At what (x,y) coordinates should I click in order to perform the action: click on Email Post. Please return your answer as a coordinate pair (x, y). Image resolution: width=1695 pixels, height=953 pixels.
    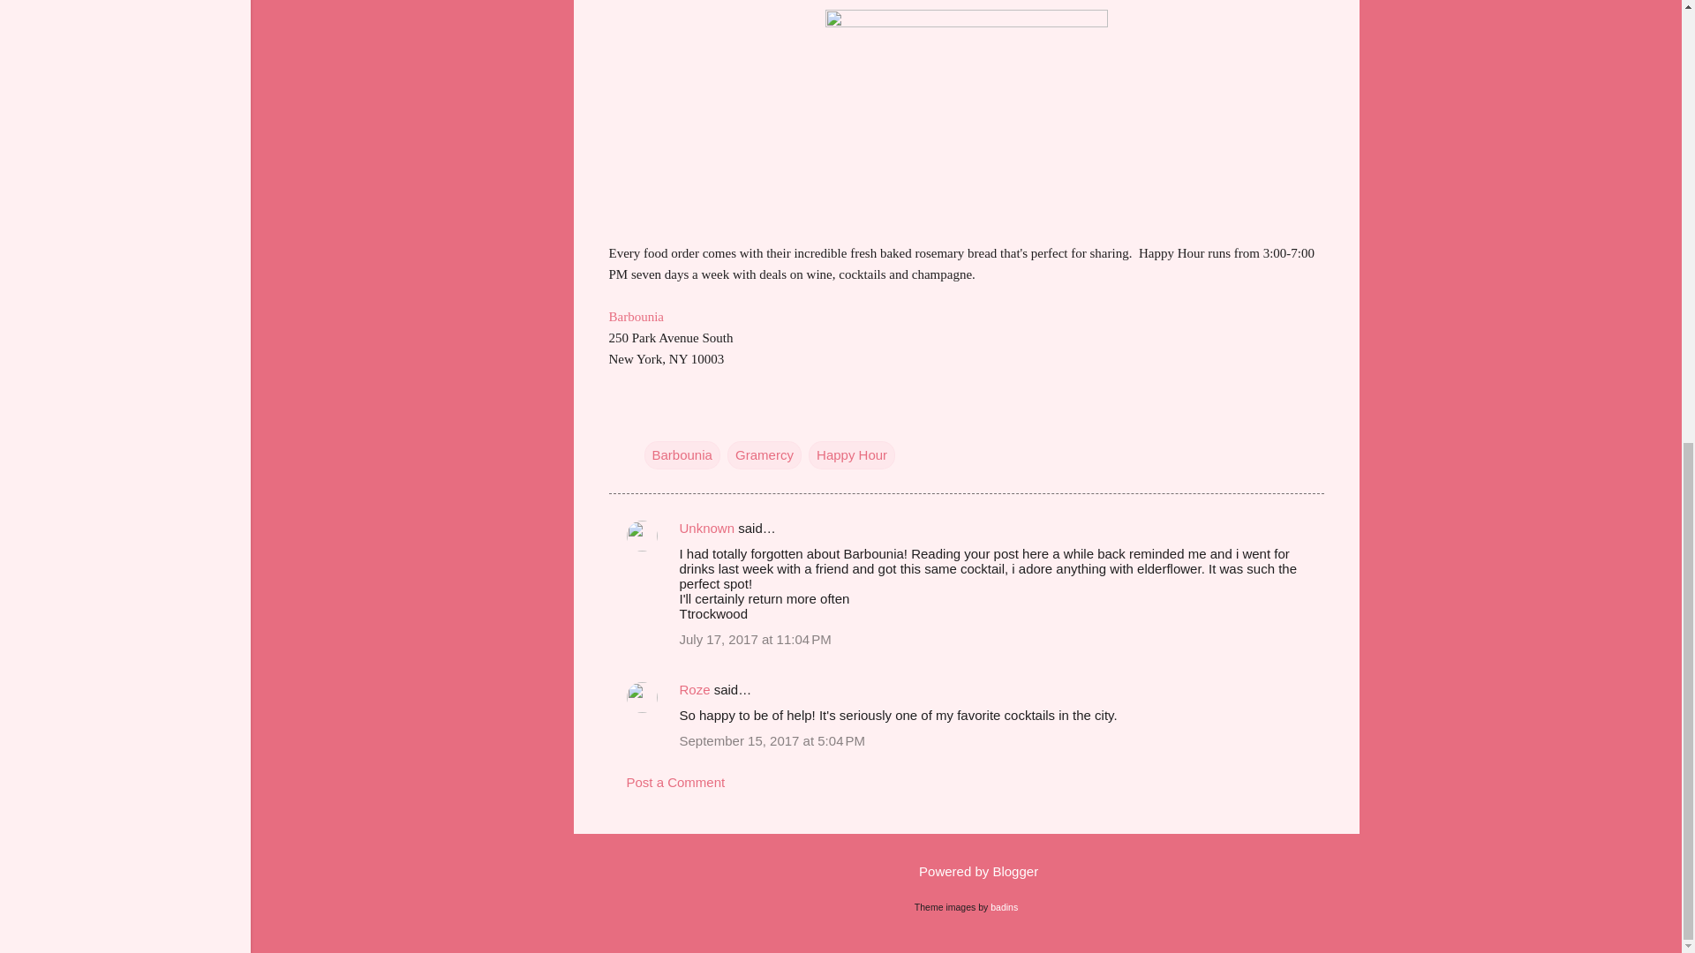
    Looking at the image, I should click on (655, 418).